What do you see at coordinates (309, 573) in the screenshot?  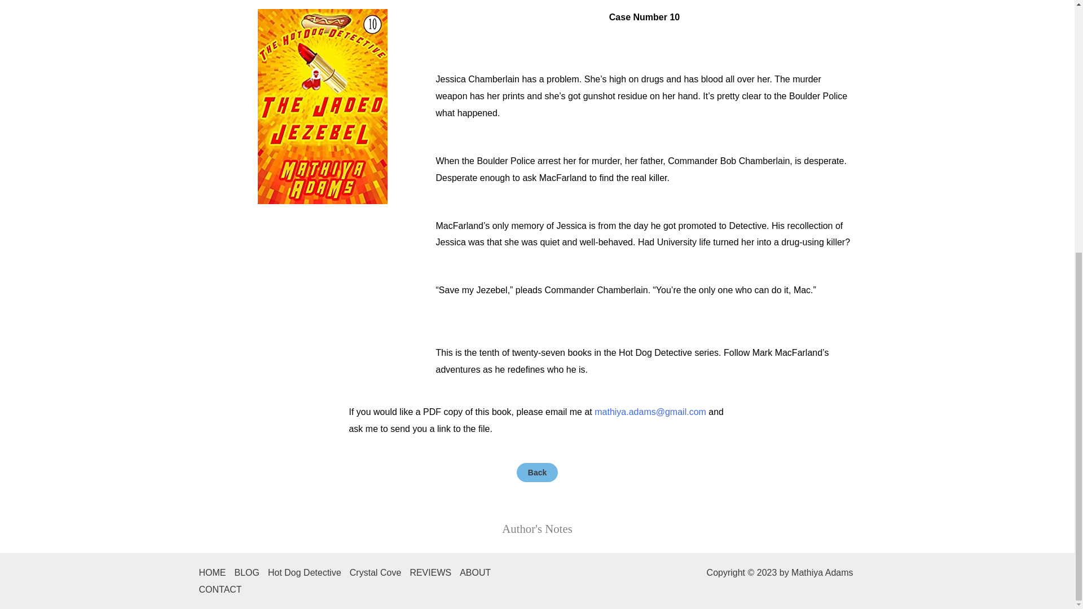 I see `Hot Dog Detective` at bounding box center [309, 573].